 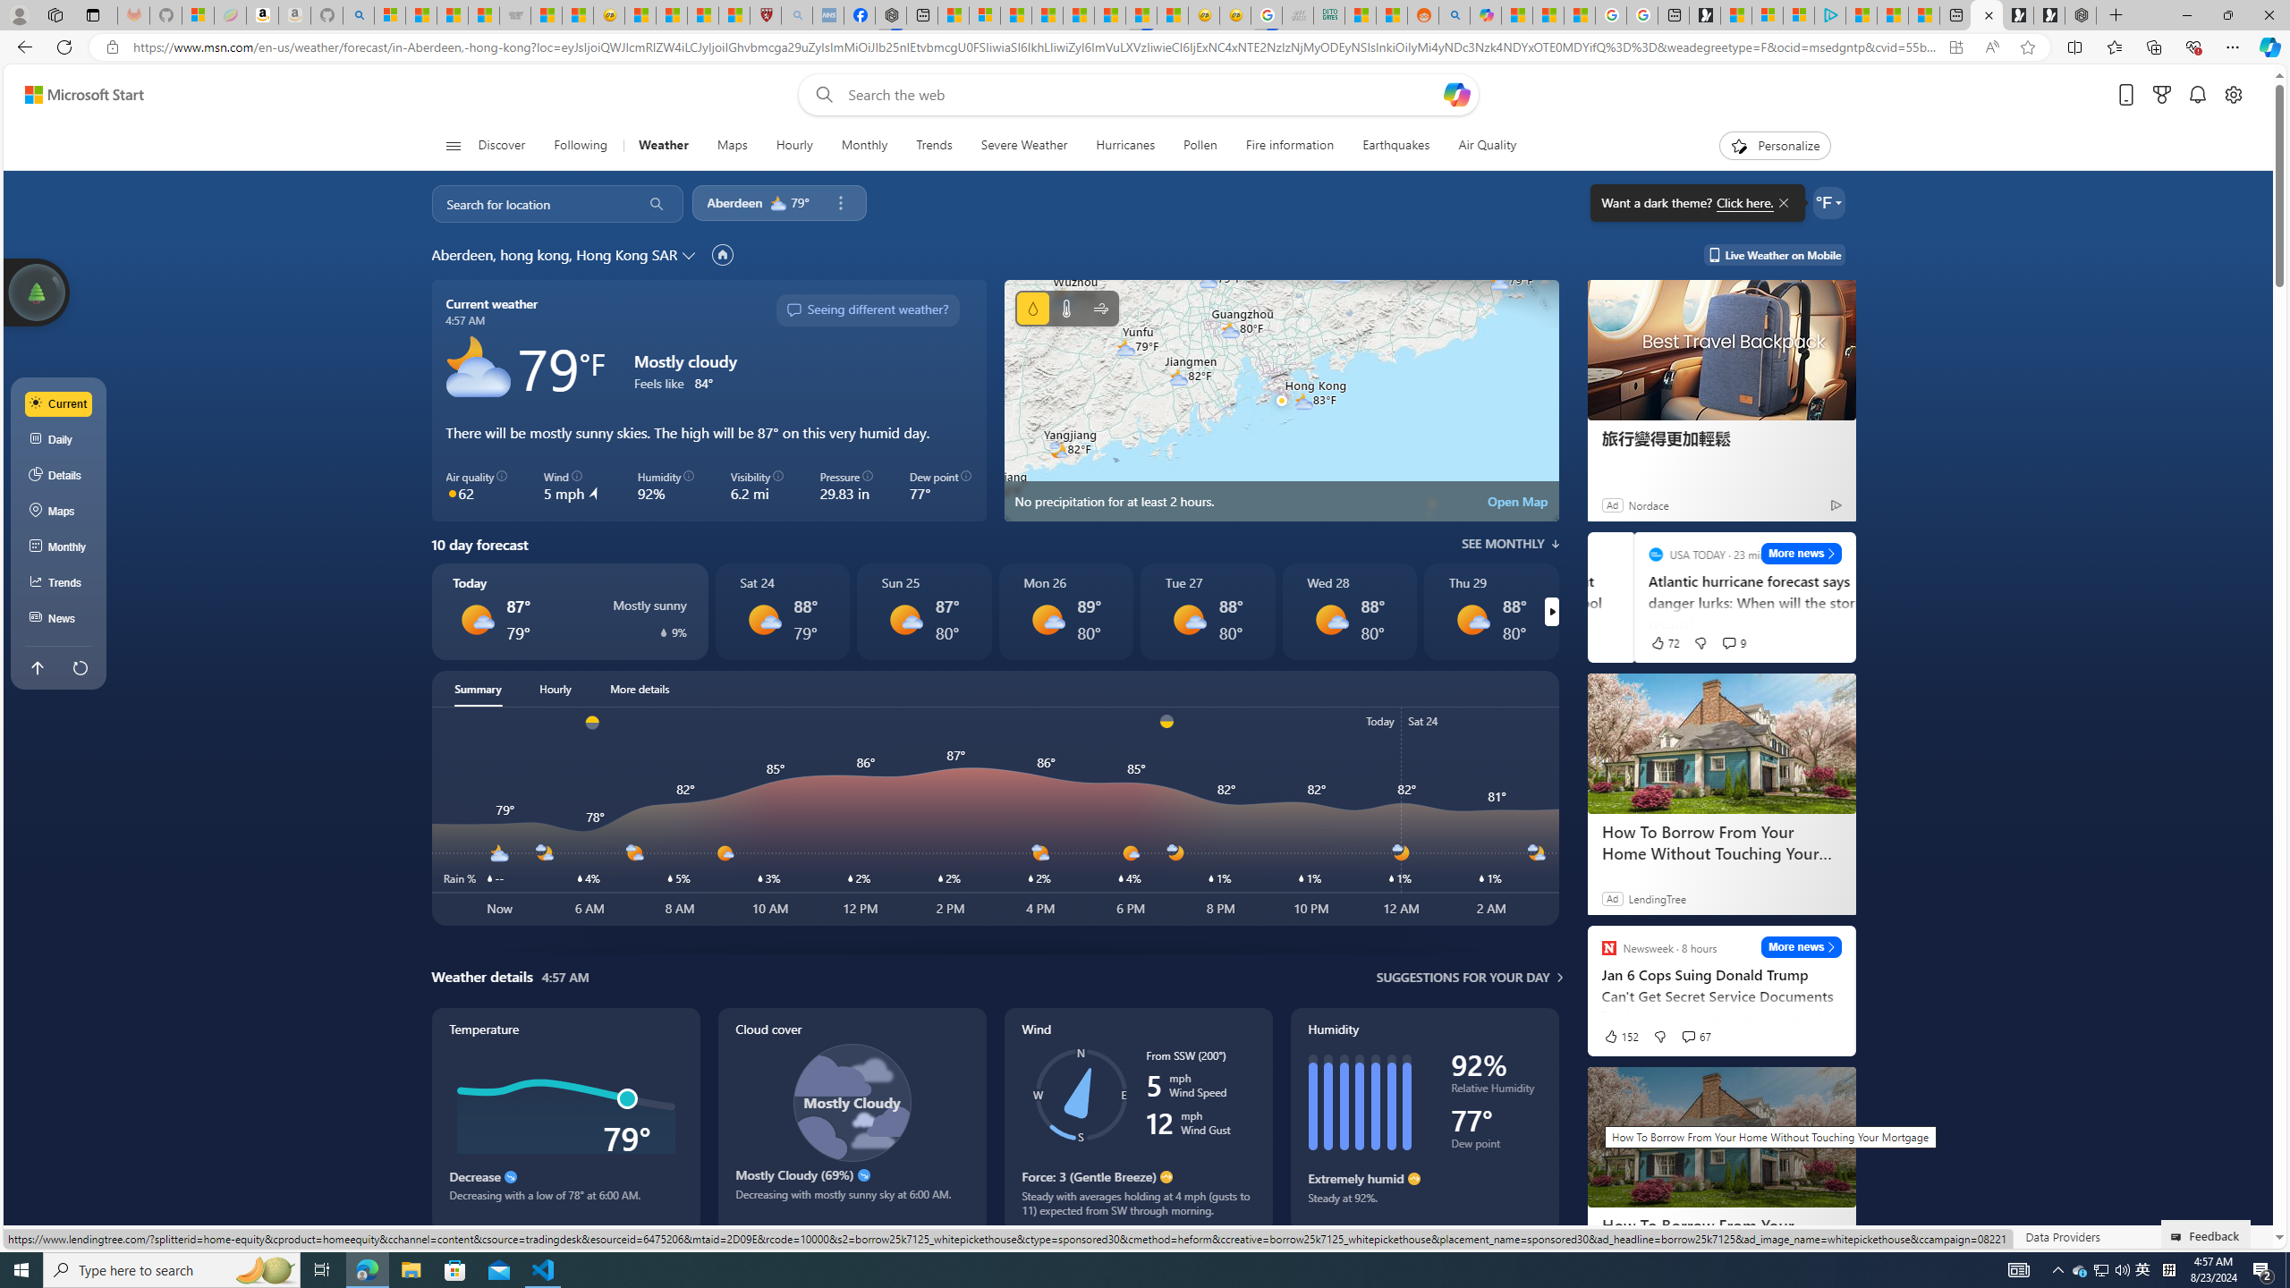 I want to click on Set as primary location, so click(x=723, y=254).